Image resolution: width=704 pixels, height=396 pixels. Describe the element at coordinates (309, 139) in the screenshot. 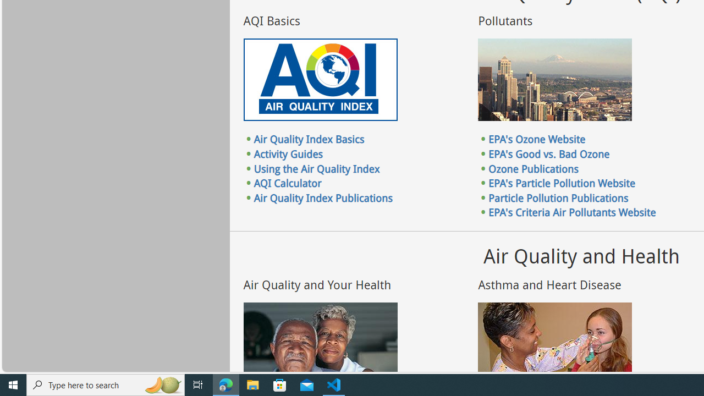

I see `Air Quality Index Basics` at that location.